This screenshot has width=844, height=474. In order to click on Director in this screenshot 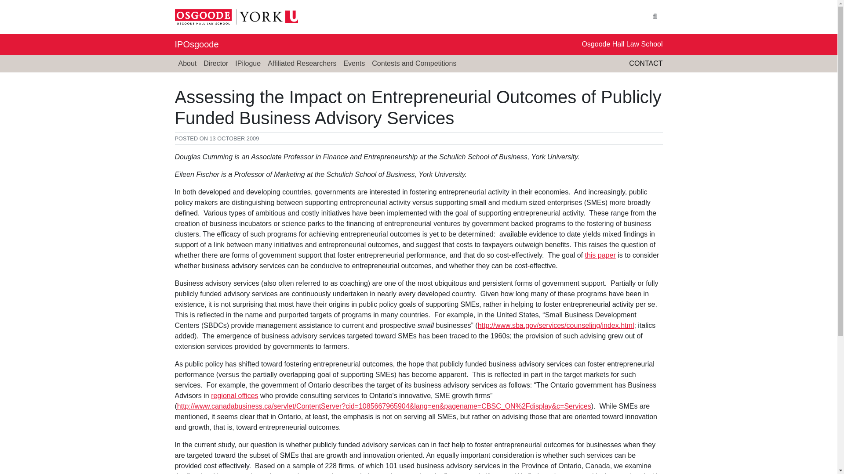, I will do `click(215, 64)`.